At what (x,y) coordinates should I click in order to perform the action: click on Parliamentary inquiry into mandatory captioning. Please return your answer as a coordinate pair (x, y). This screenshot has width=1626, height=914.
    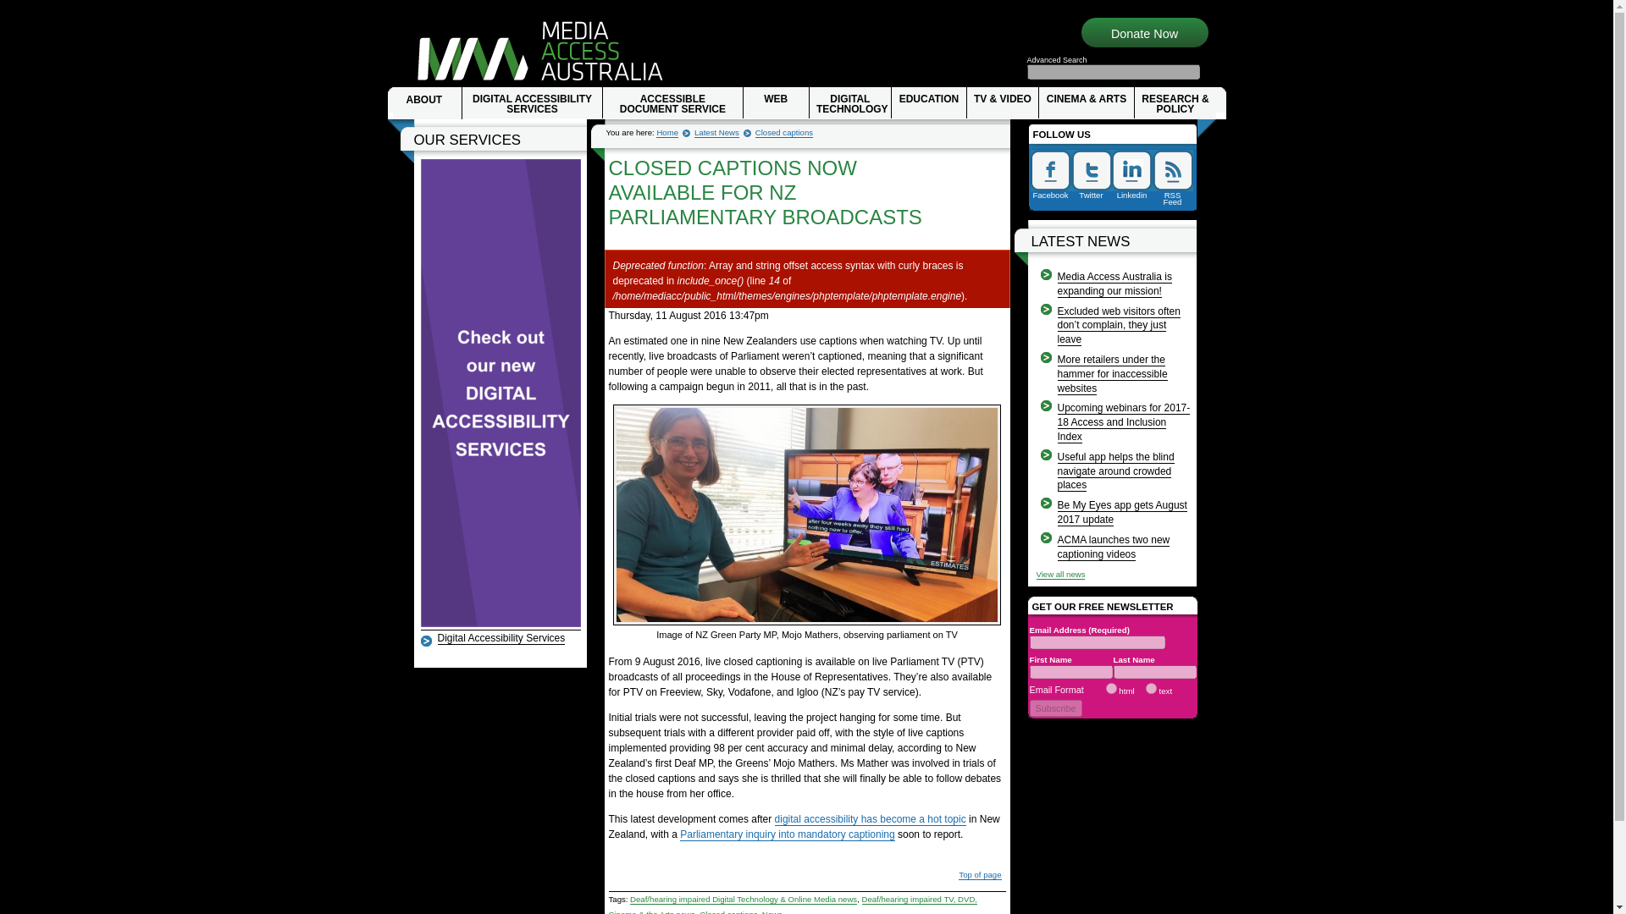
    Looking at the image, I should click on (787, 834).